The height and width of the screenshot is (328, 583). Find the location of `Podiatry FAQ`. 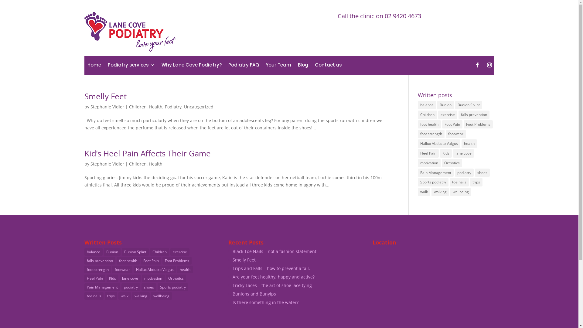

Podiatry FAQ is located at coordinates (244, 66).